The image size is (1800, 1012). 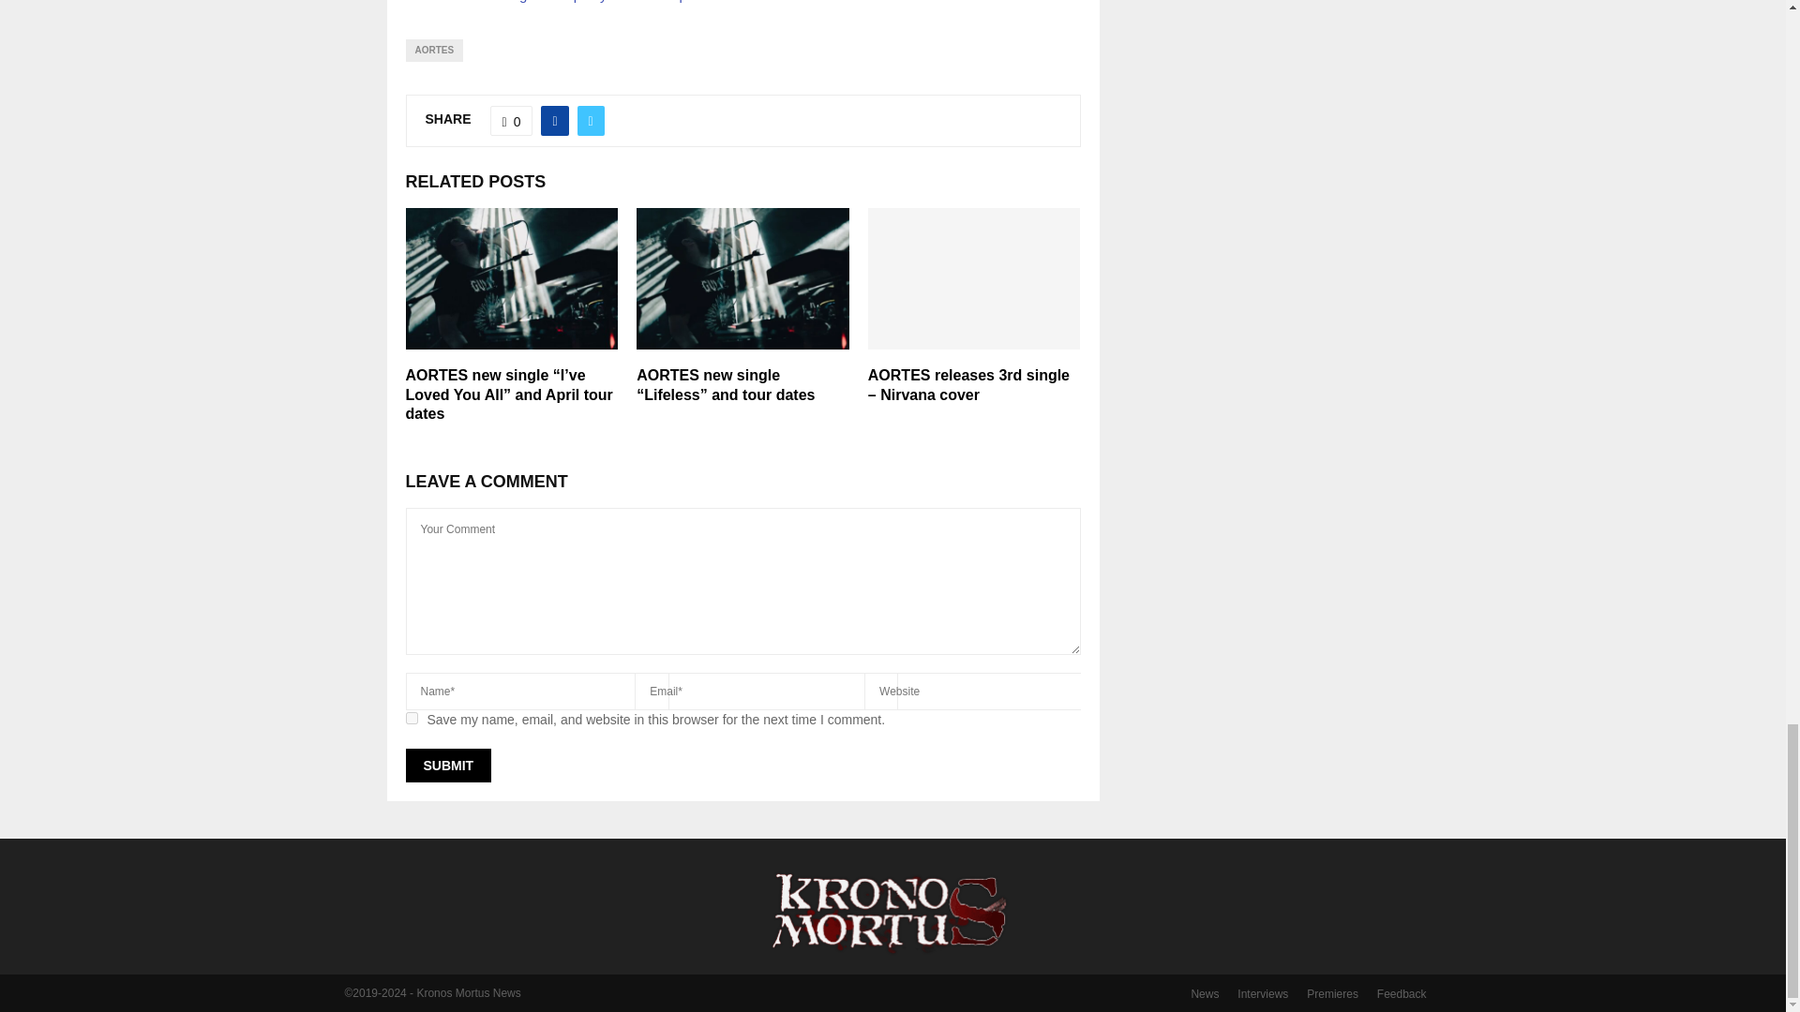 I want to click on yes, so click(x=411, y=718).